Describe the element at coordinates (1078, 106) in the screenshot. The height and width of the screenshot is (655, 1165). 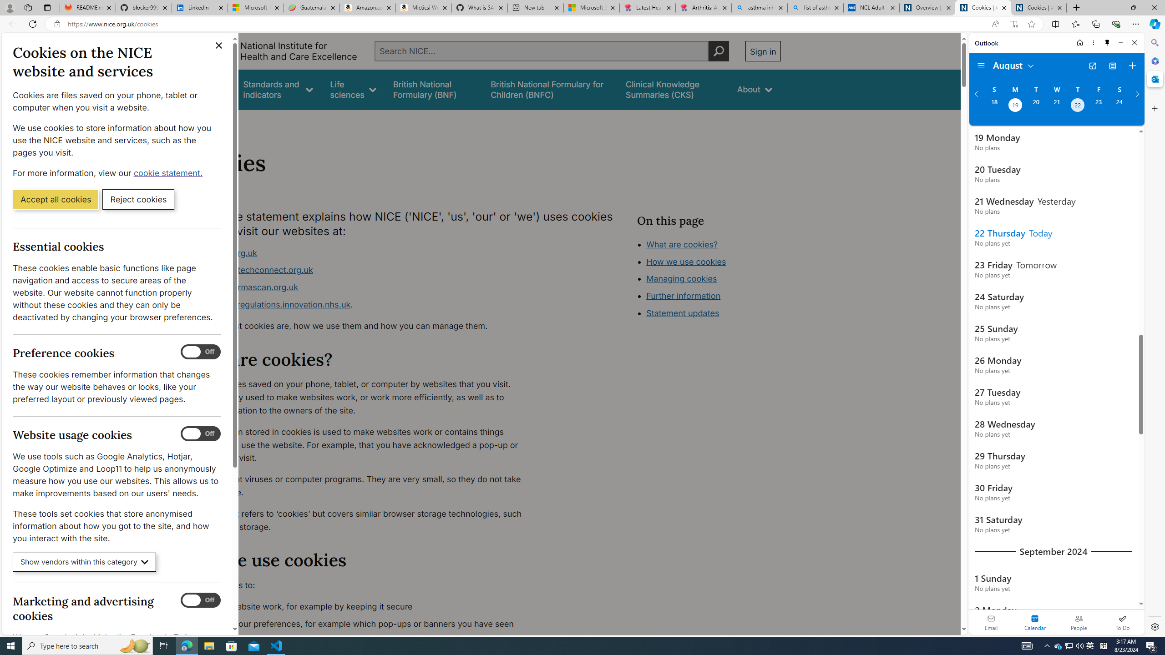
I see `Thursday, August 22, 2024. Today. ` at that location.